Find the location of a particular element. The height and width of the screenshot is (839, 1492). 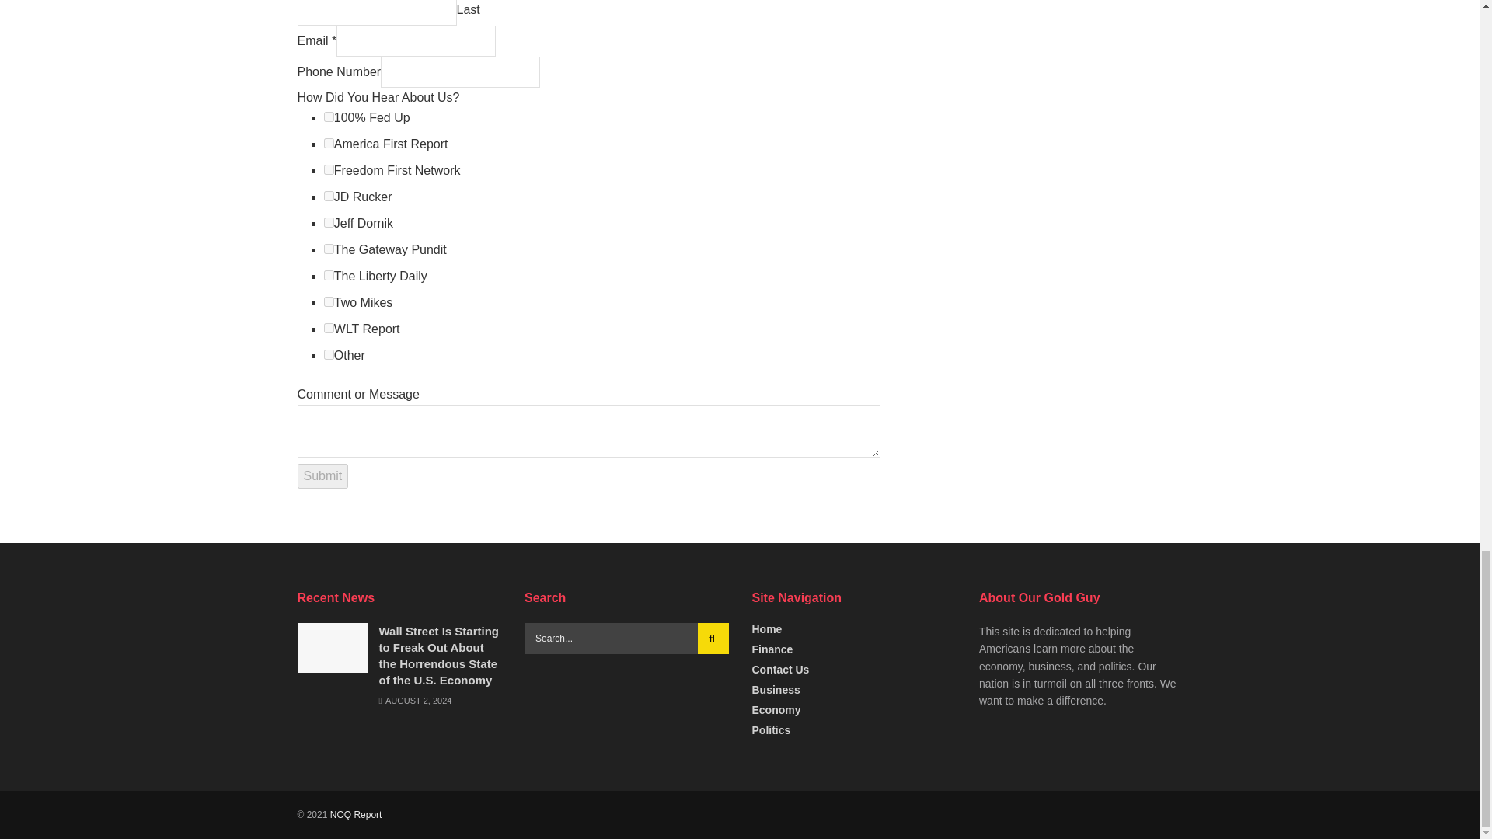

Other is located at coordinates (329, 354).